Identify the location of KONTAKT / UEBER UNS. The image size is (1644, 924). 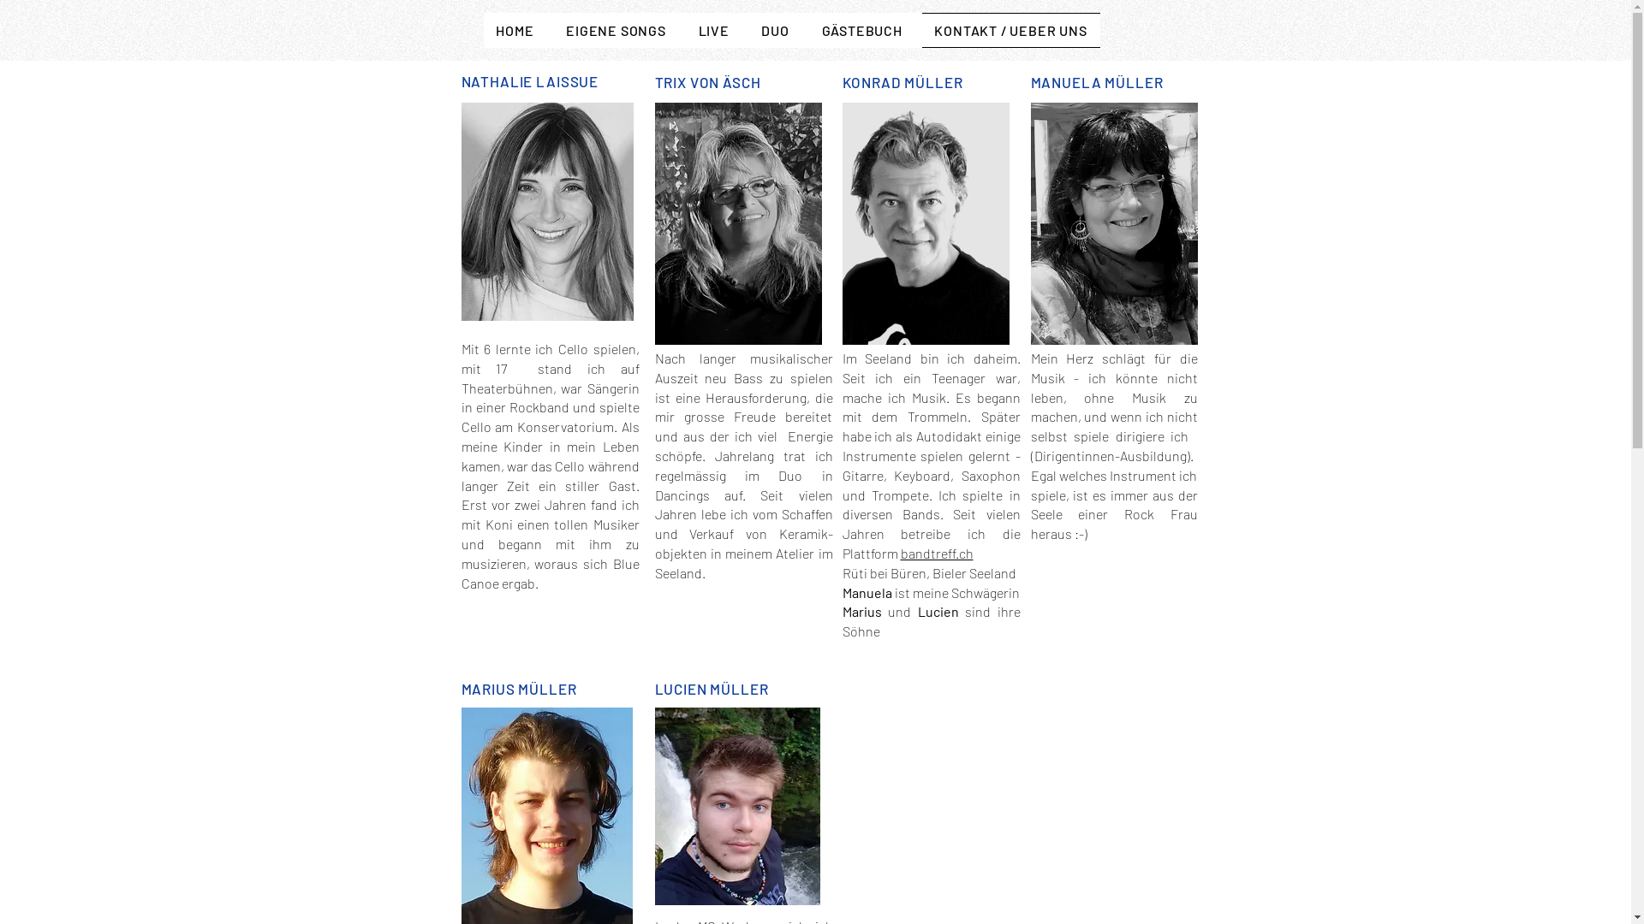
(1011, 31).